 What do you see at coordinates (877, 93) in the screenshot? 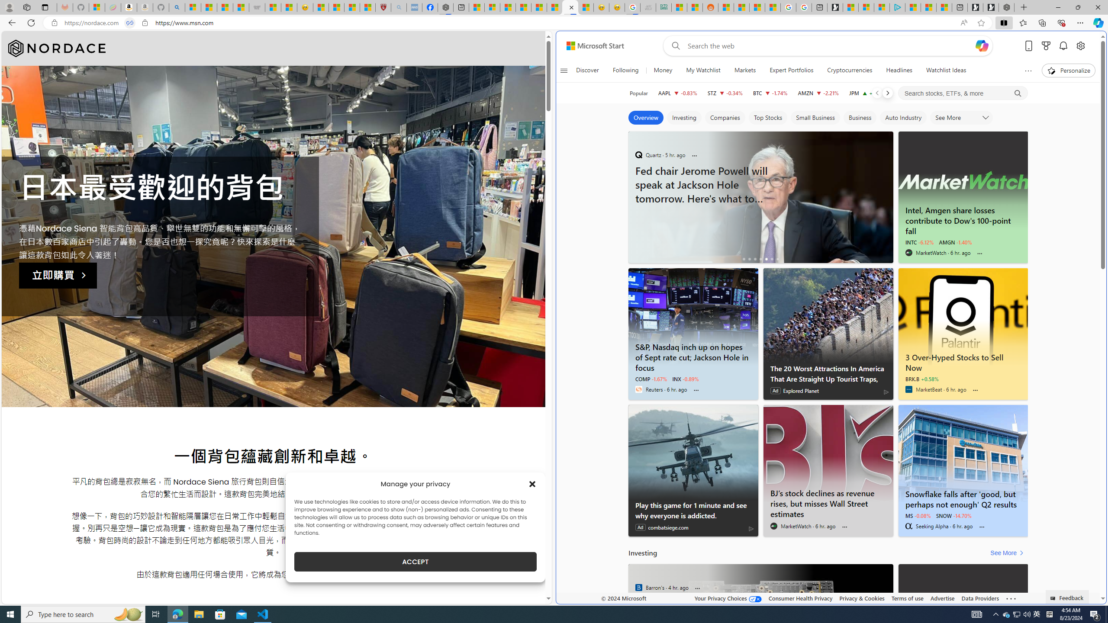
I see `Previous` at bounding box center [877, 93].